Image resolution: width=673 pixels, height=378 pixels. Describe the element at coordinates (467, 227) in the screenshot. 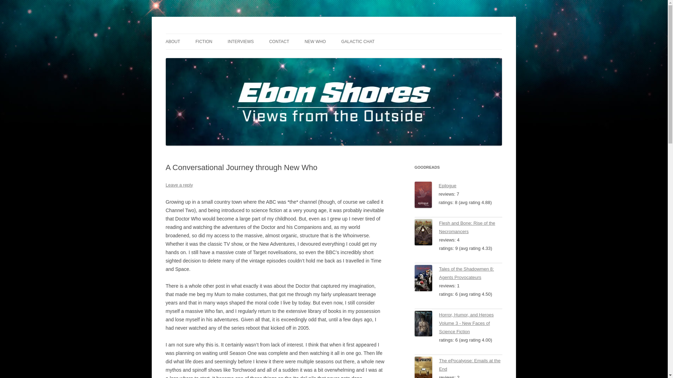

I see `Flesh and Bone: Rise of the Necromancers` at that location.